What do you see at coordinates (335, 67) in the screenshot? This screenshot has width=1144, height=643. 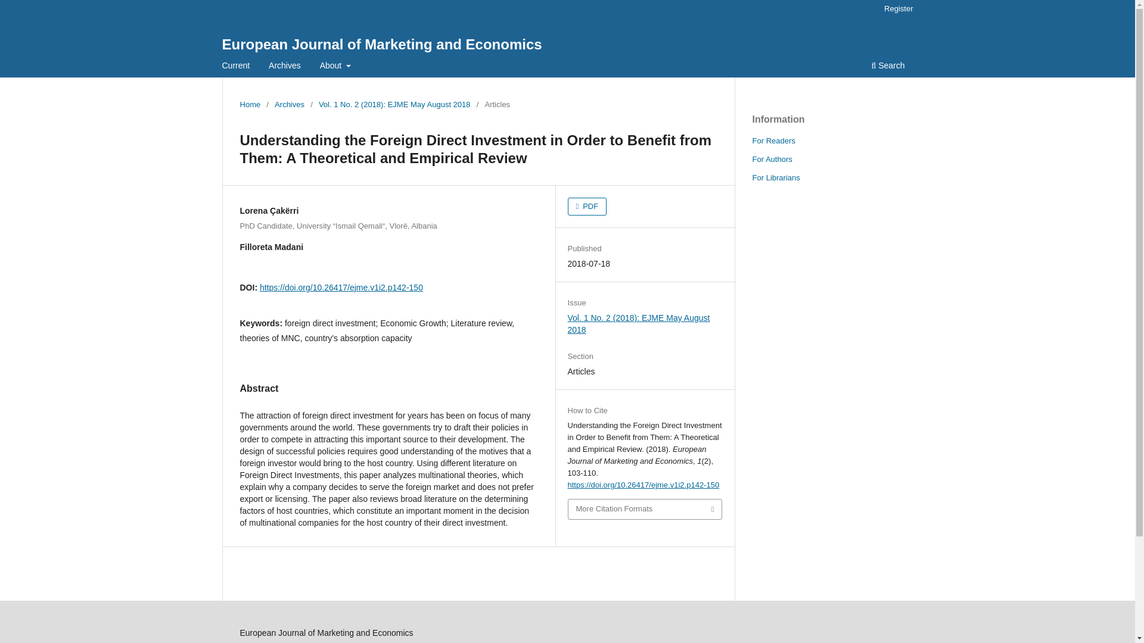 I see `About` at bounding box center [335, 67].